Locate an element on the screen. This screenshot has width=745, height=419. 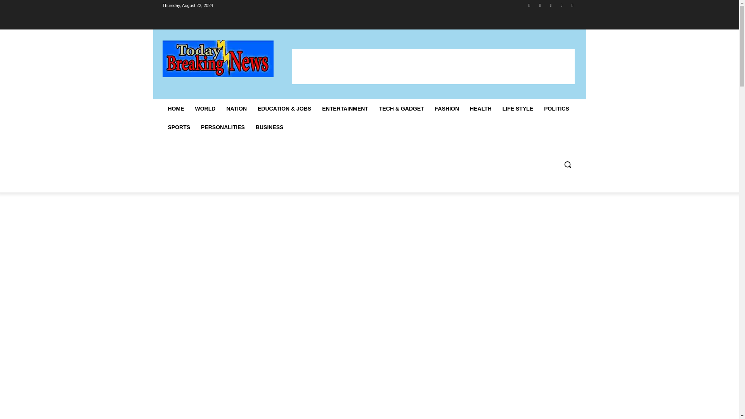
Facebook is located at coordinates (529, 5).